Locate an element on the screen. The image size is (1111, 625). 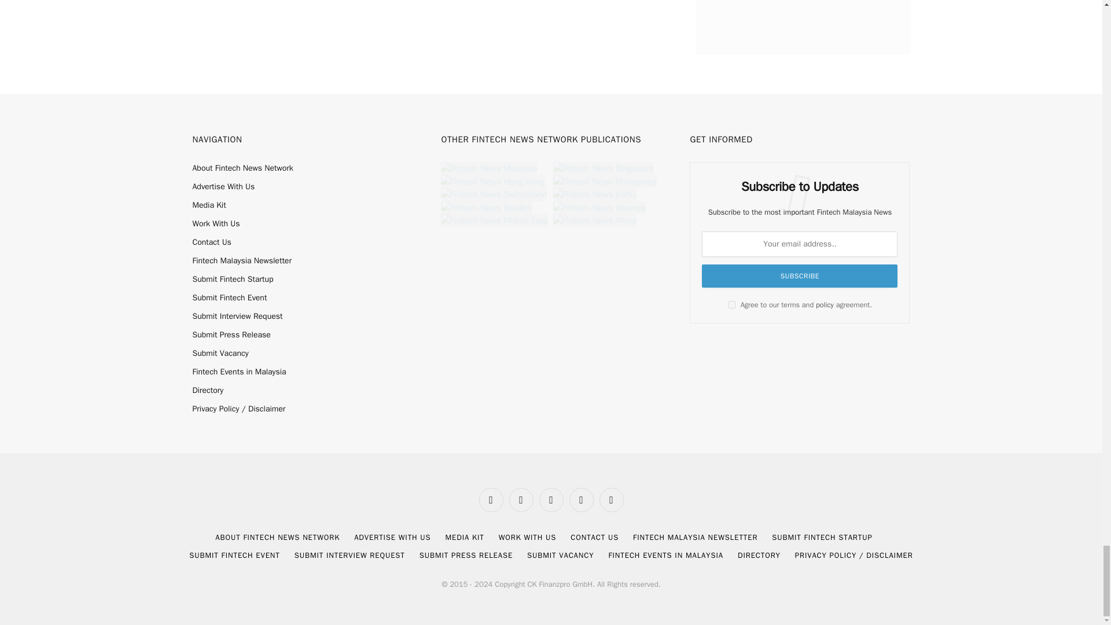
Subscribe is located at coordinates (800, 275).